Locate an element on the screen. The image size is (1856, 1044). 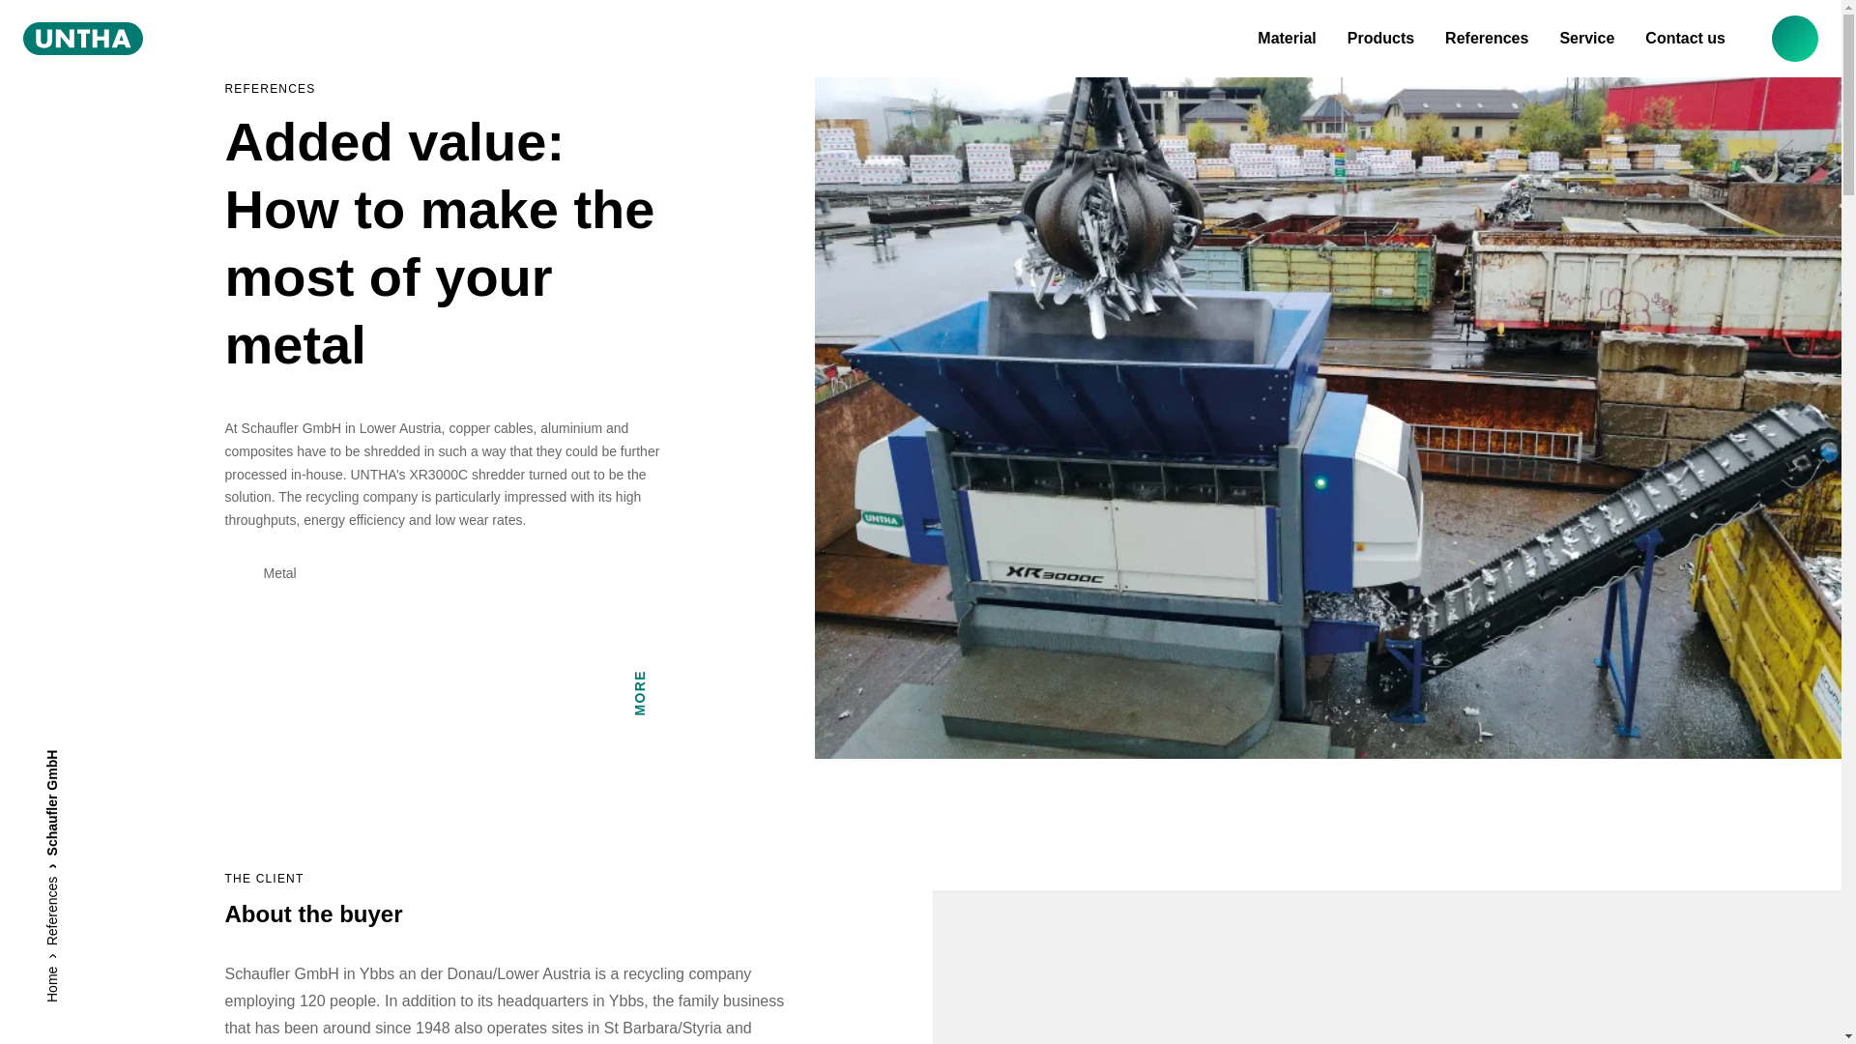
Metal is located at coordinates (449, 574).